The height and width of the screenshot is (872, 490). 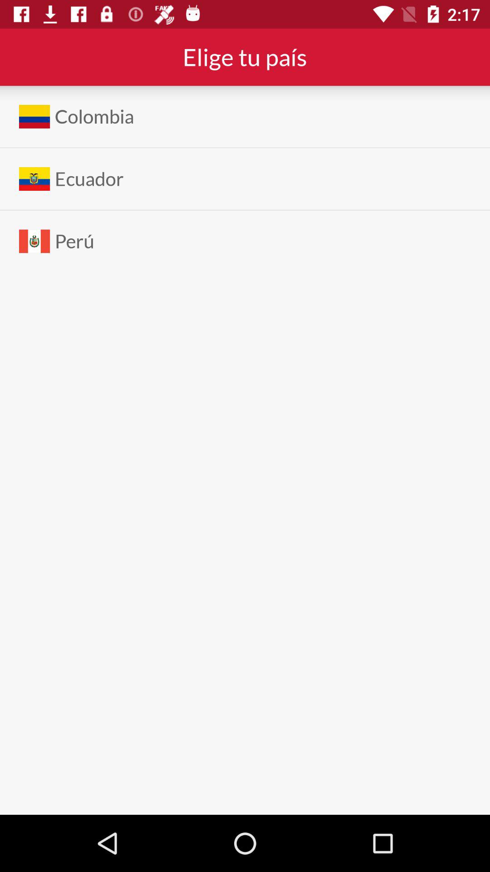 What do you see at coordinates (94, 116) in the screenshot?
I see `scroll to colombia icon` at bounding box center [94, 116].